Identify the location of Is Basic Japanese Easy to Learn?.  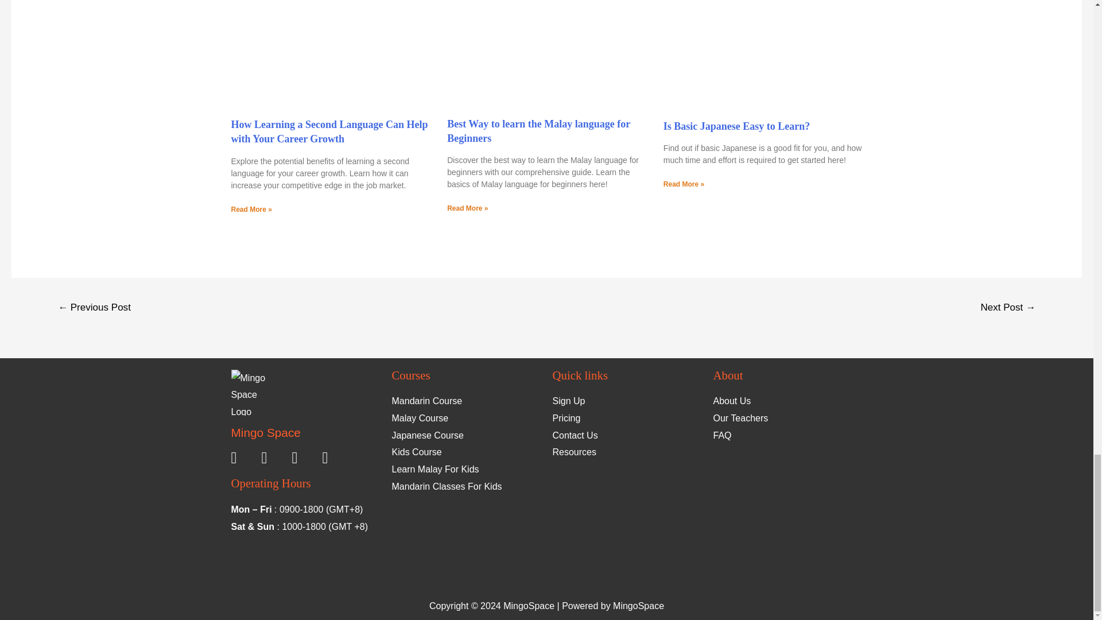
(736, 126).